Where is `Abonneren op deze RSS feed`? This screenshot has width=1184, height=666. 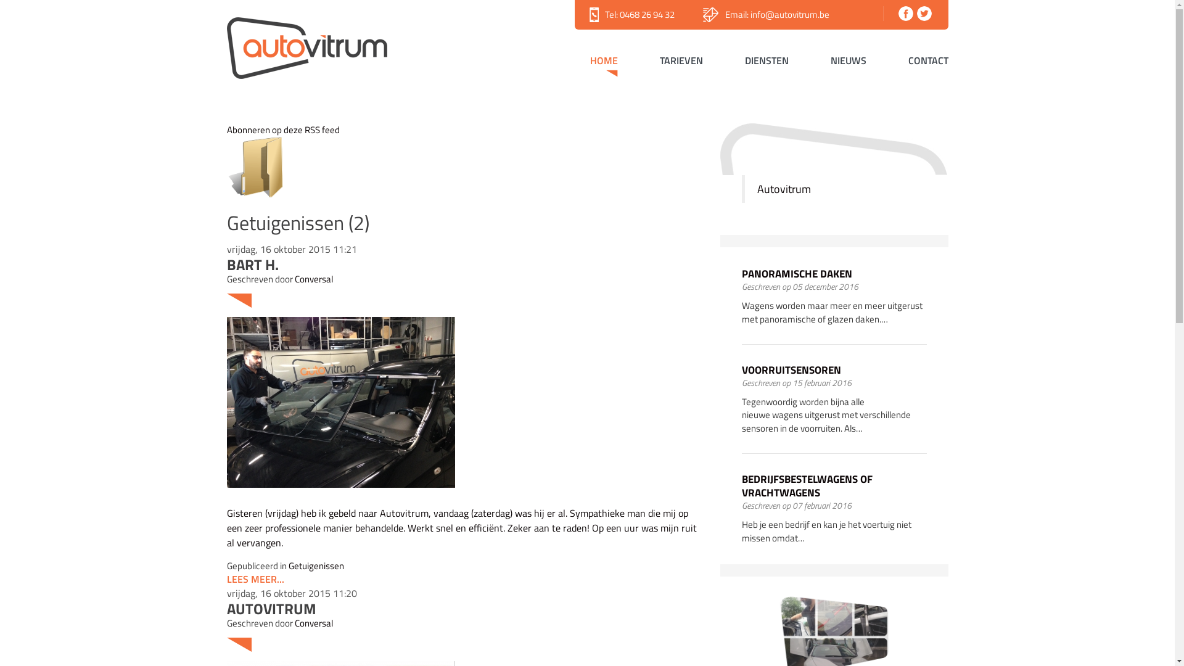 Abonneren op deze RSS feed is located at coordinates (284, 129).